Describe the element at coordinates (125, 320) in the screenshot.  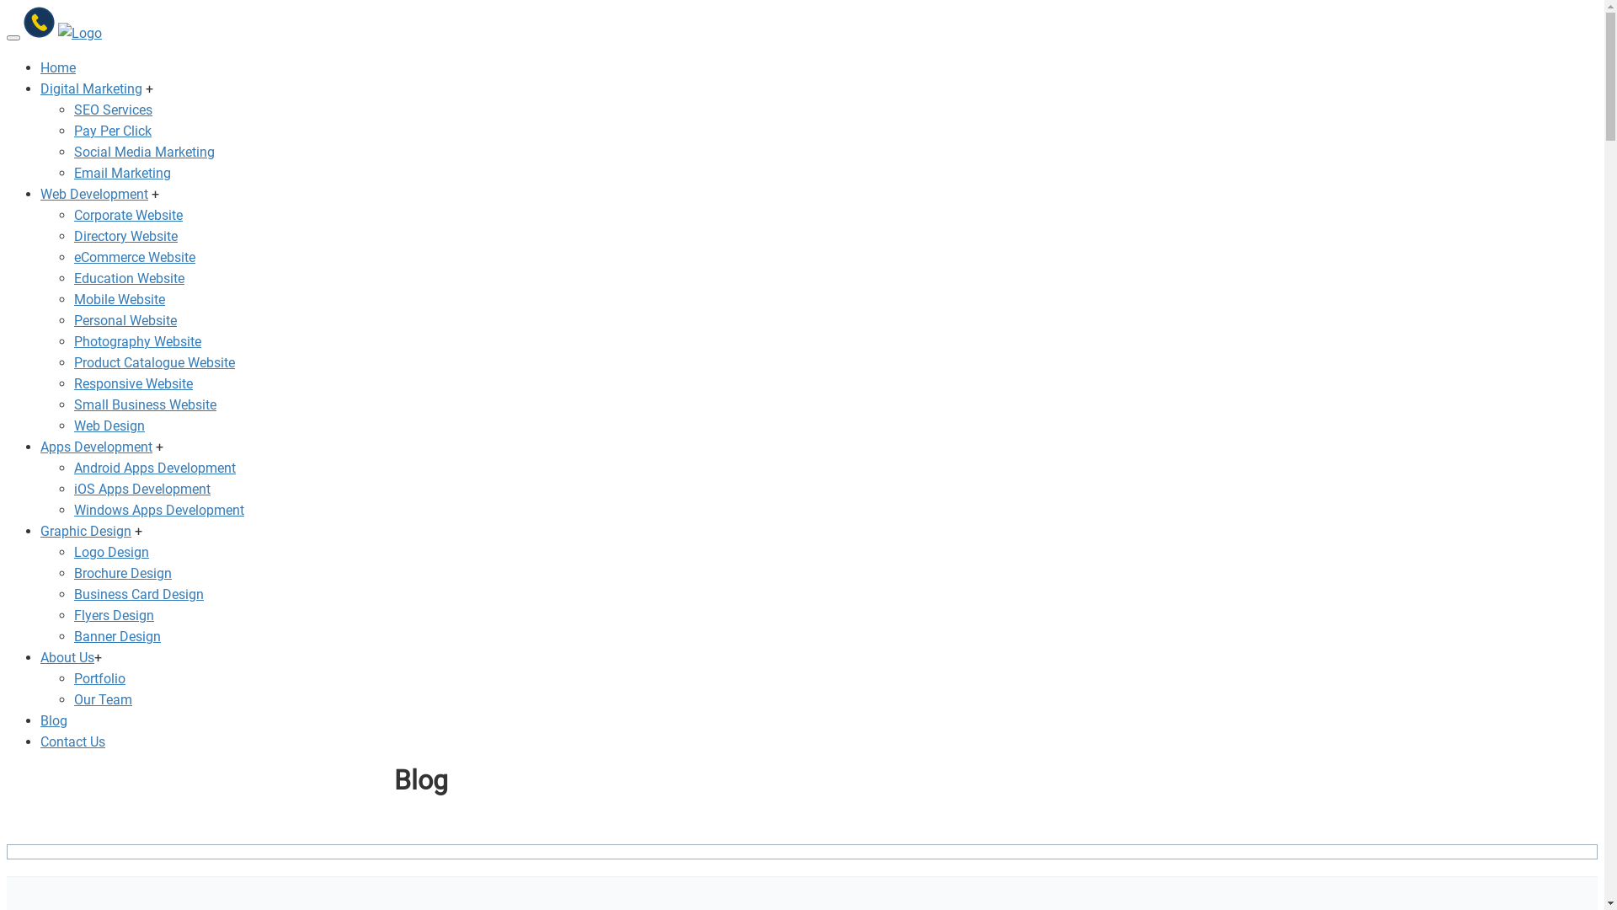
I see `Personal Website` at that location.